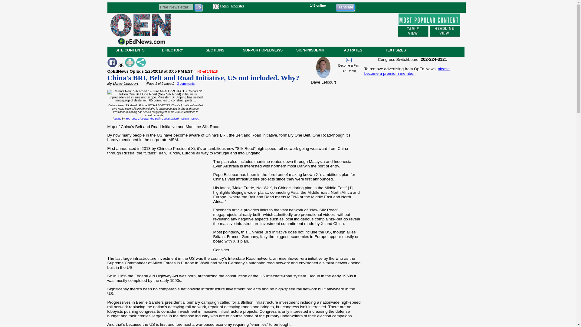 This screenshot has width=581, height=327. I want to click on Translate, so click(345, 7).